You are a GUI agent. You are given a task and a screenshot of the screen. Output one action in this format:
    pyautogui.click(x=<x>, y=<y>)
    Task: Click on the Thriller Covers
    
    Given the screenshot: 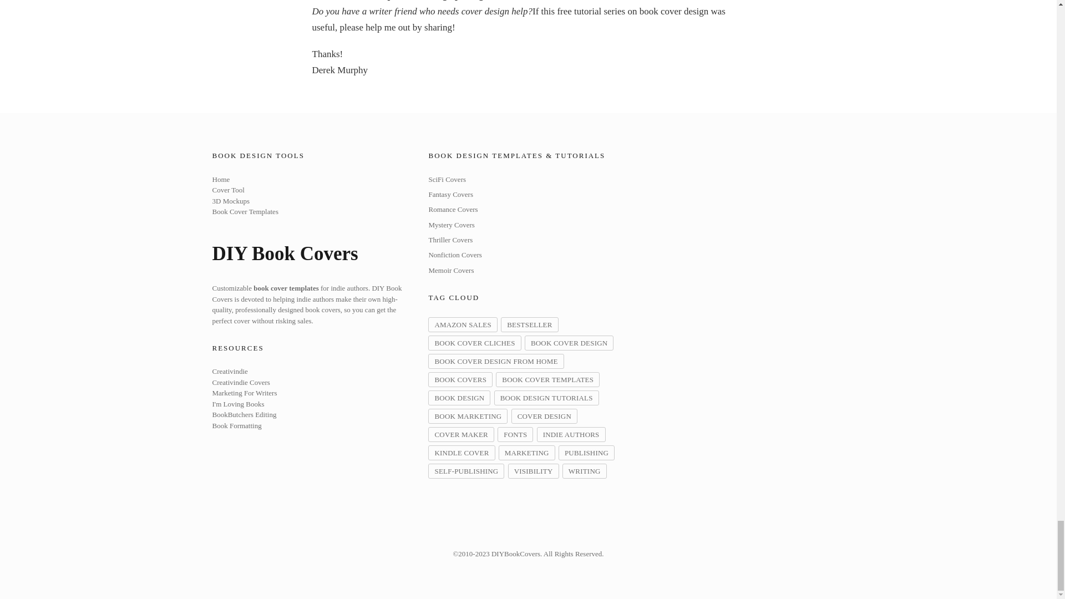 What is the action you would take?
    pyautogui.click(x=450, y=240)
    